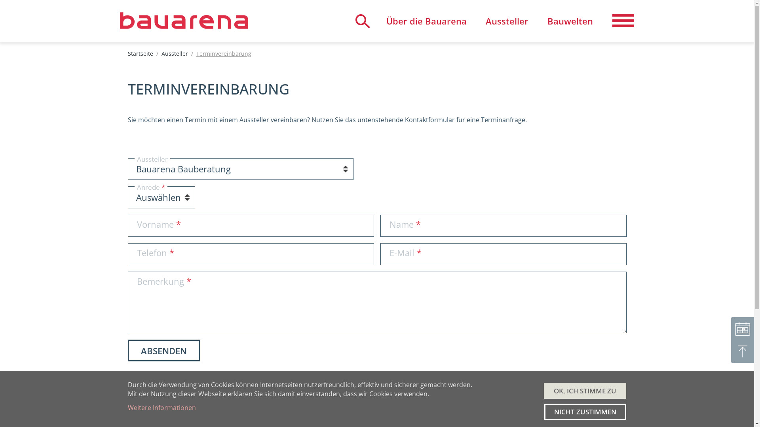 This screenshot has height=427, width=760. Describe the element at coordinates (585, 391) in the screenshot. I see `OK, ICH STIMME ZU` at that location.